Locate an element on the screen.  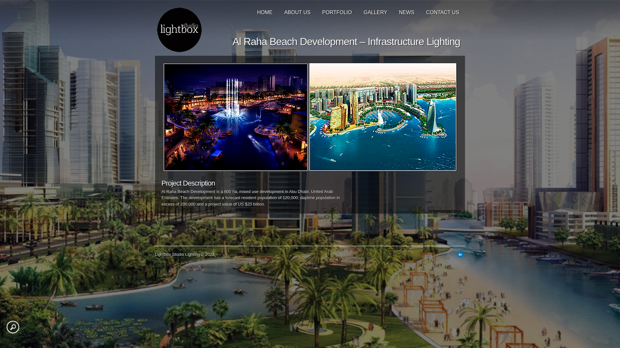
GALLERY is located at coordinates (376, 11).